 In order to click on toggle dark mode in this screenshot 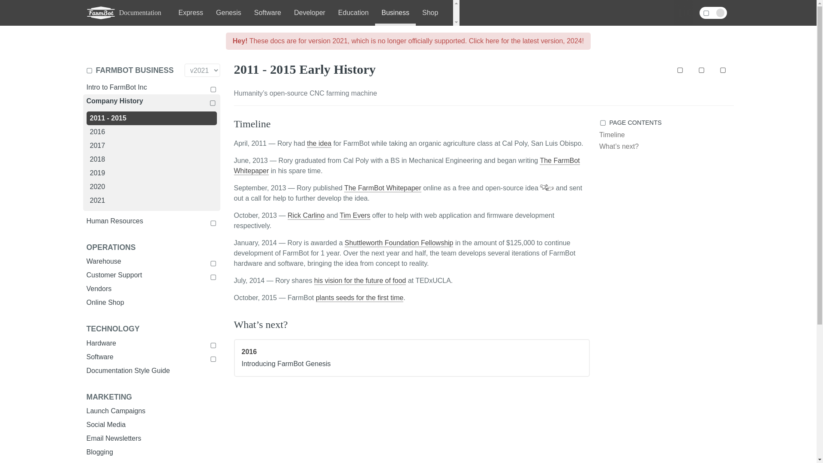, I will do `click(713, 13)`.